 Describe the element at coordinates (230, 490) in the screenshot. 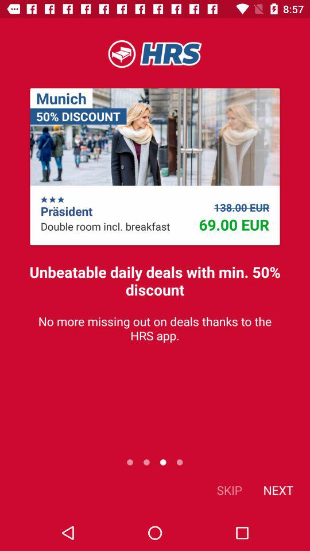

I see `open item next to the next item` at that location.